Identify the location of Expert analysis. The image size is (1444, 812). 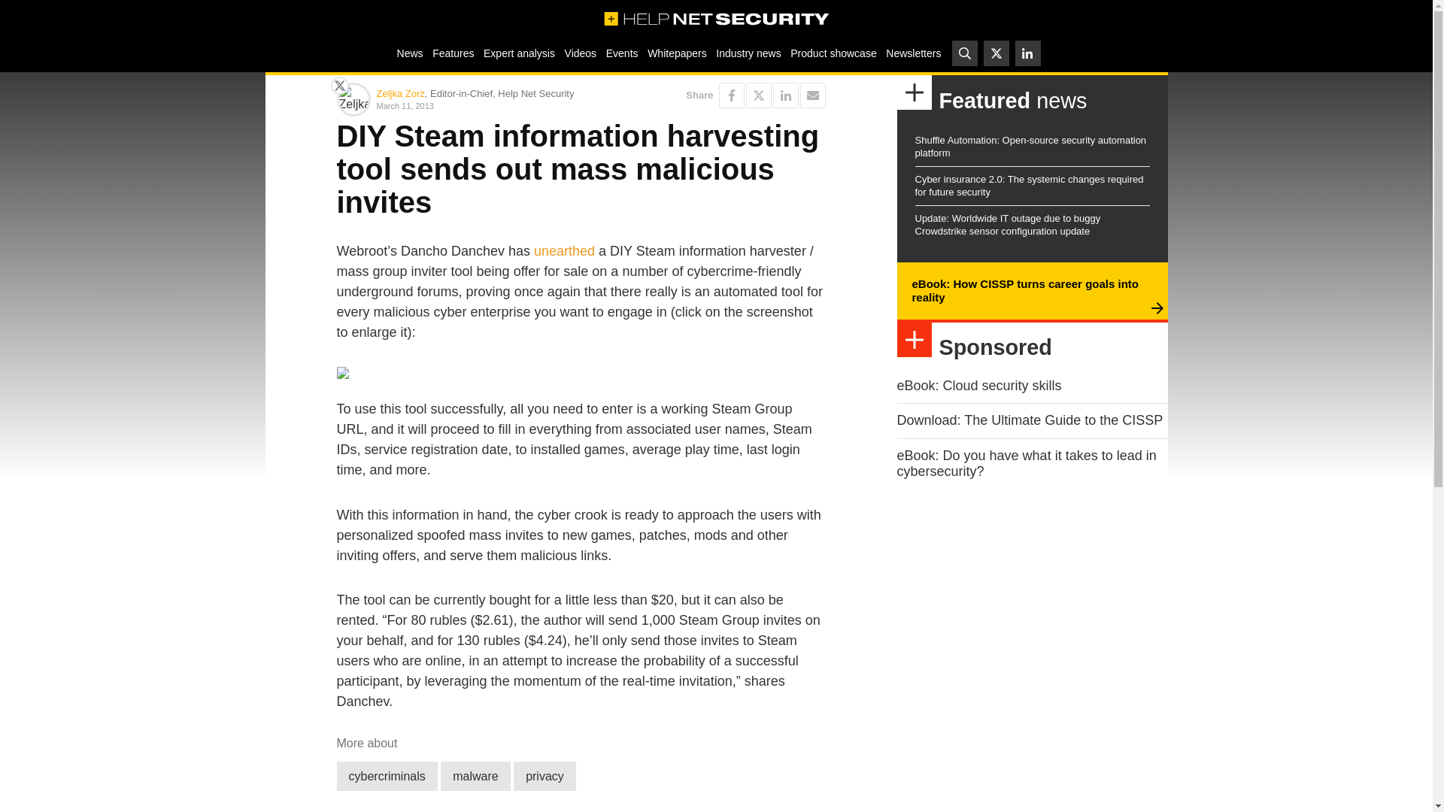
(519, 53).